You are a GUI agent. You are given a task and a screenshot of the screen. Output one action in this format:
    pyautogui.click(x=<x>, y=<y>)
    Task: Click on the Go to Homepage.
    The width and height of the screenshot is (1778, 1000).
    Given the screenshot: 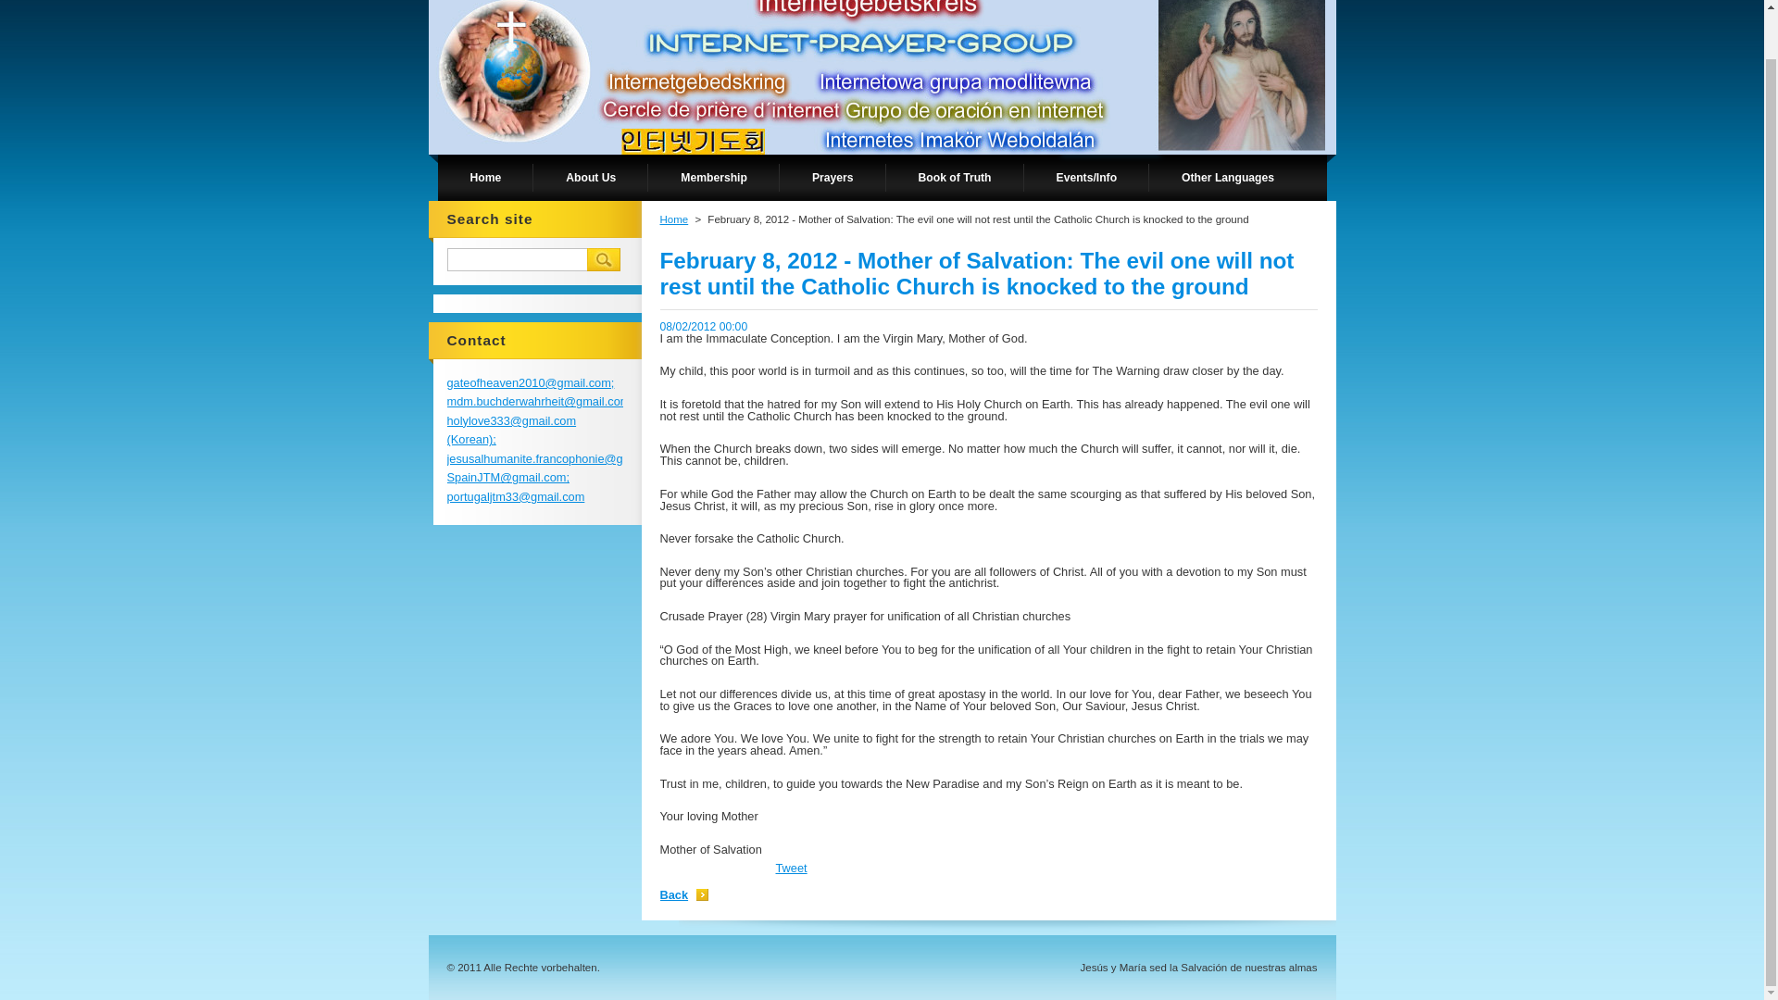 What is the action you would take?
    pyautogui.click(x=624, y=31)
    